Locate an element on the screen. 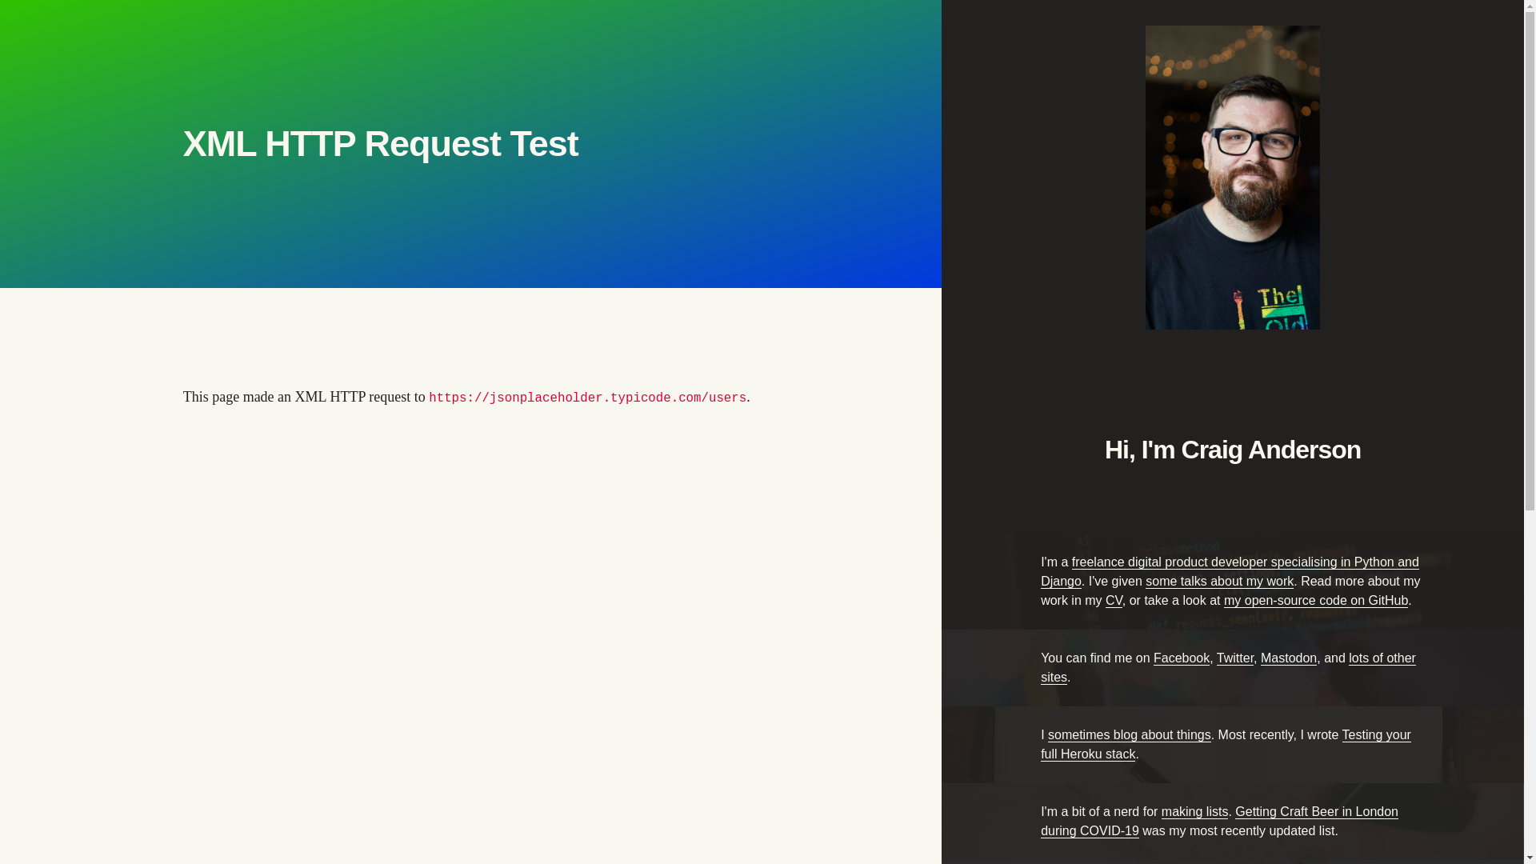 The width and height of the screenshot is (1536, 864). some talks about my work is located at coordinates (1219, 582).